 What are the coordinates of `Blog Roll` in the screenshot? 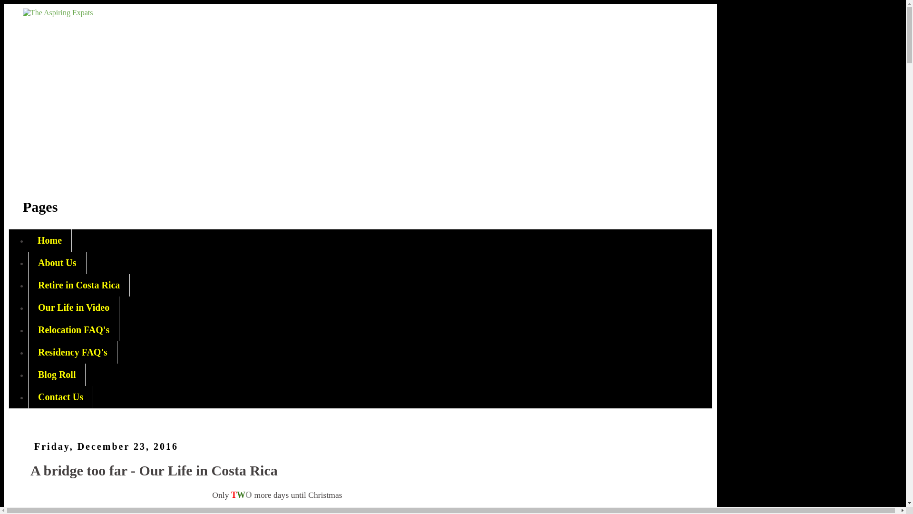 It's located at (57, 375).